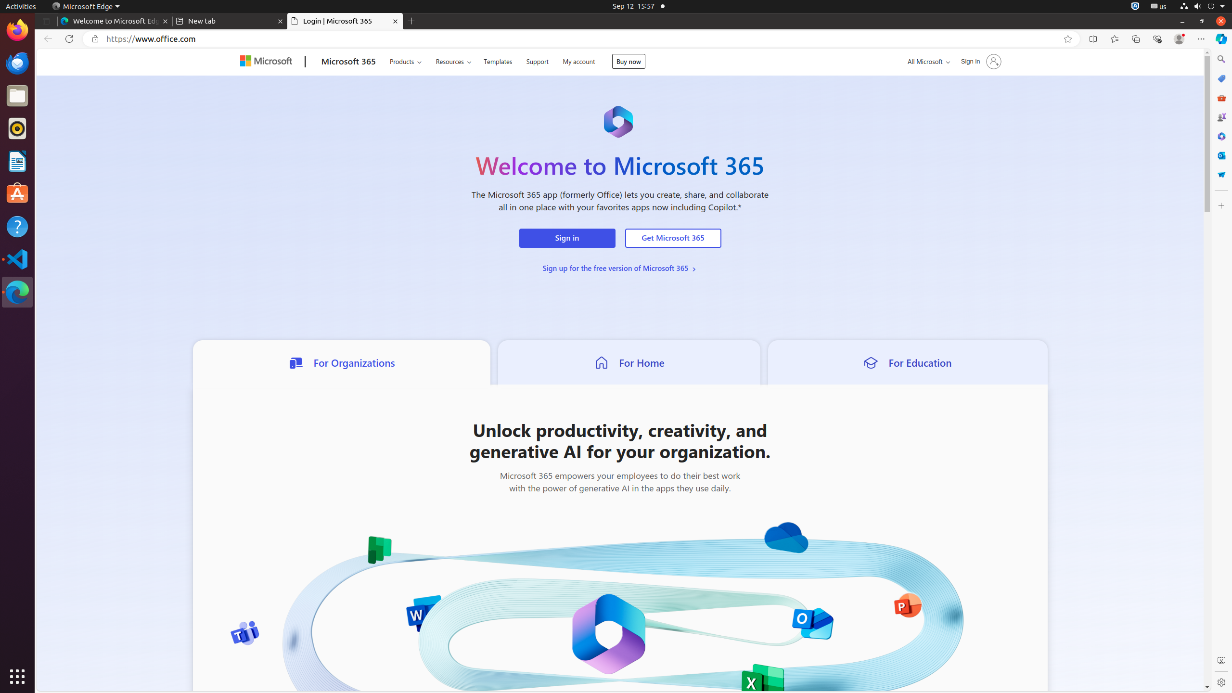 The width and height of the screenshot is (1232, 693). I want to click on Microsoft Shopping, so click(1221, 78).